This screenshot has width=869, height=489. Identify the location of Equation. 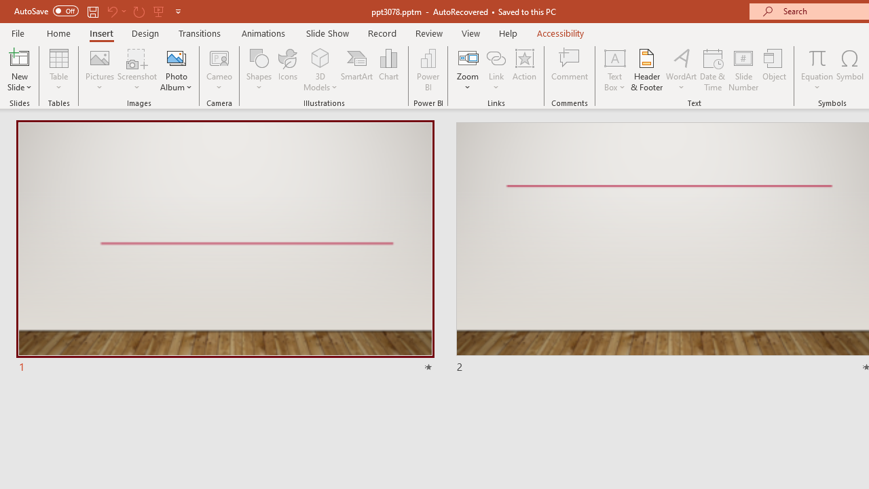
(817, 57).